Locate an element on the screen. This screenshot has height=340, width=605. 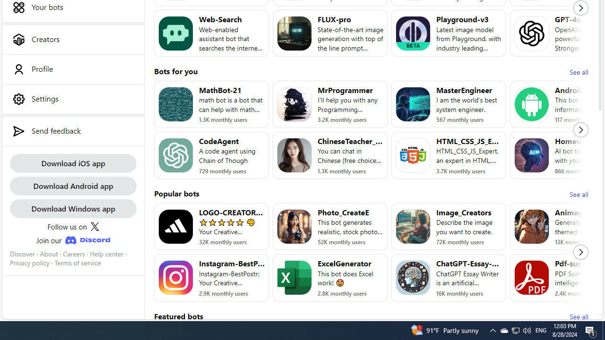
Profile is located at coordinates (73, 69).